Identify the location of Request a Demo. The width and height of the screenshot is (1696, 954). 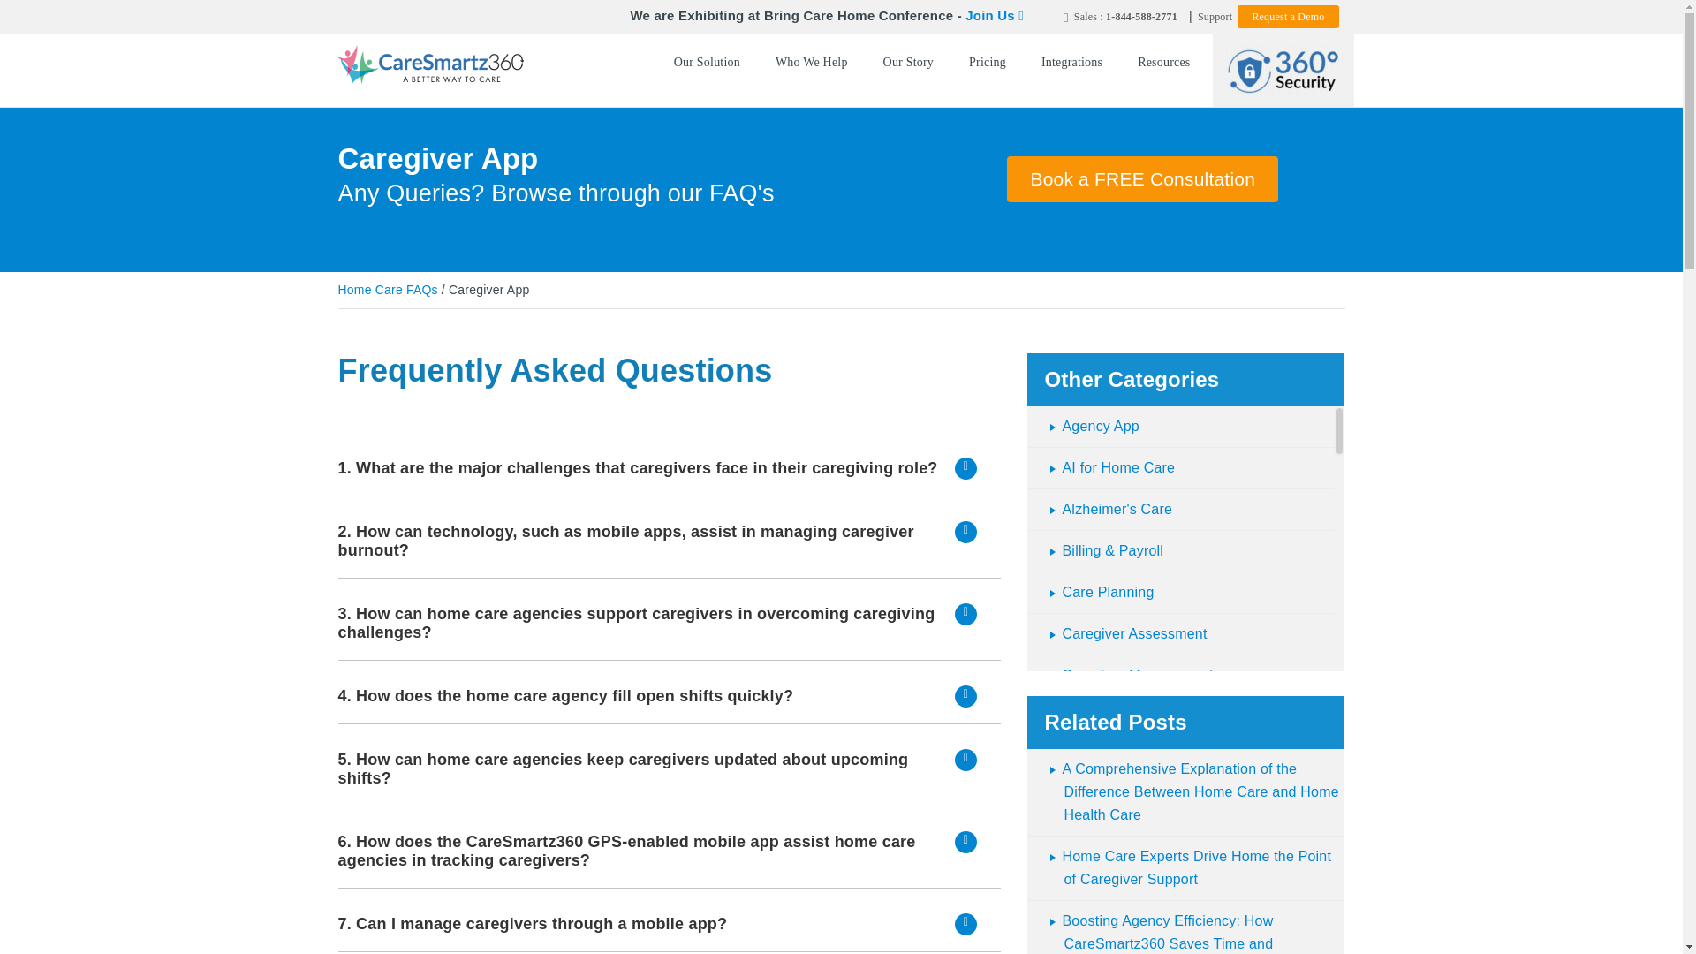
(1288, 17).